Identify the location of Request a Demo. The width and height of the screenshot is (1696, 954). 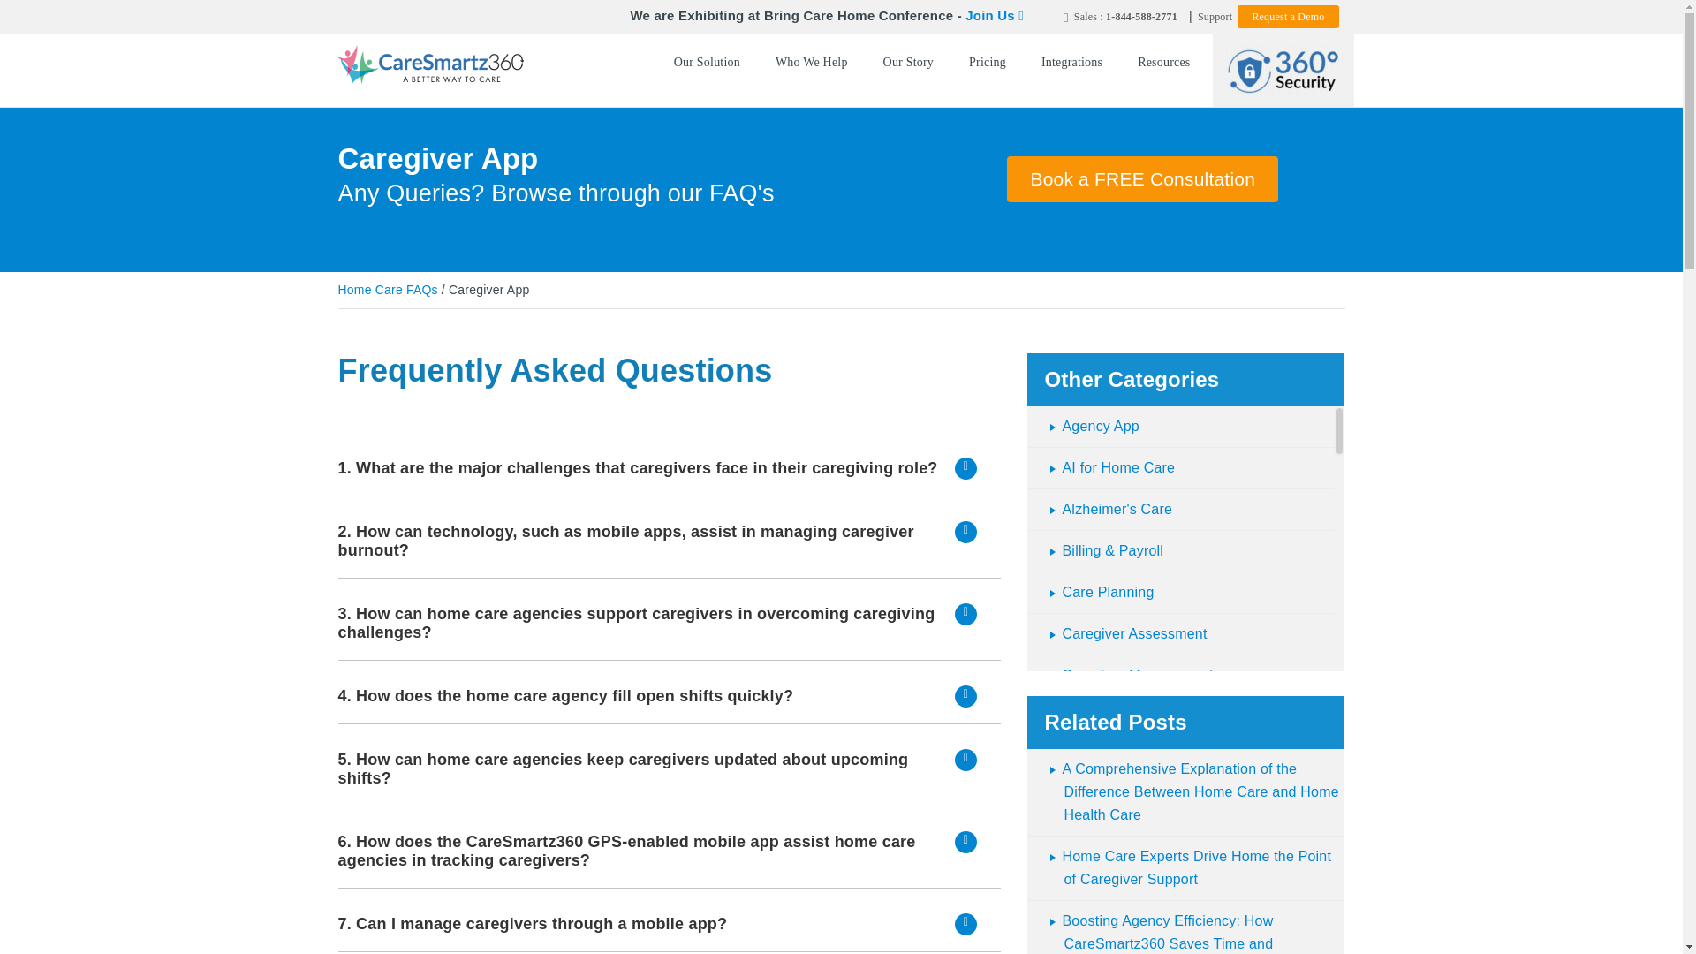
(1288, 17).